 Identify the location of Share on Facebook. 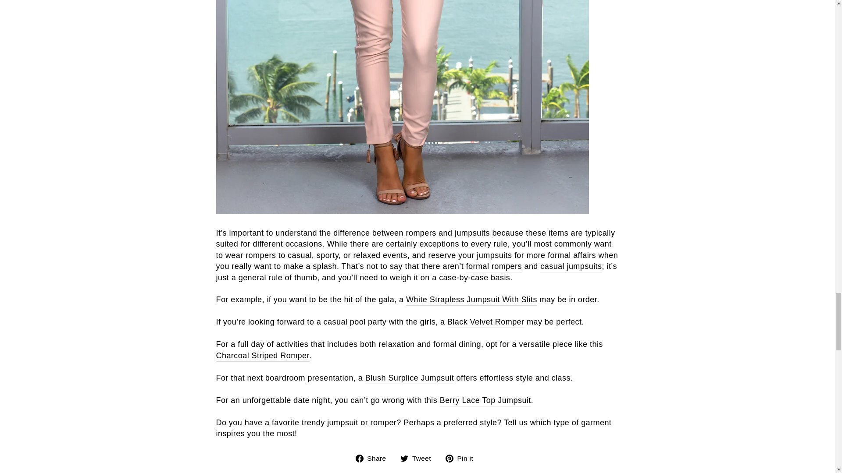
(374, 458).